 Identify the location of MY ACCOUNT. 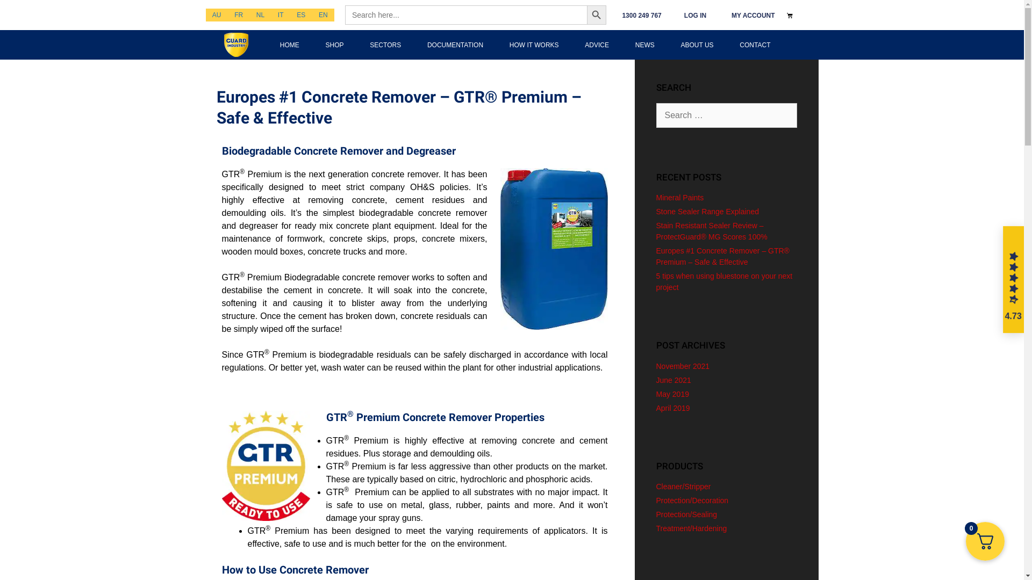
(754, 16).